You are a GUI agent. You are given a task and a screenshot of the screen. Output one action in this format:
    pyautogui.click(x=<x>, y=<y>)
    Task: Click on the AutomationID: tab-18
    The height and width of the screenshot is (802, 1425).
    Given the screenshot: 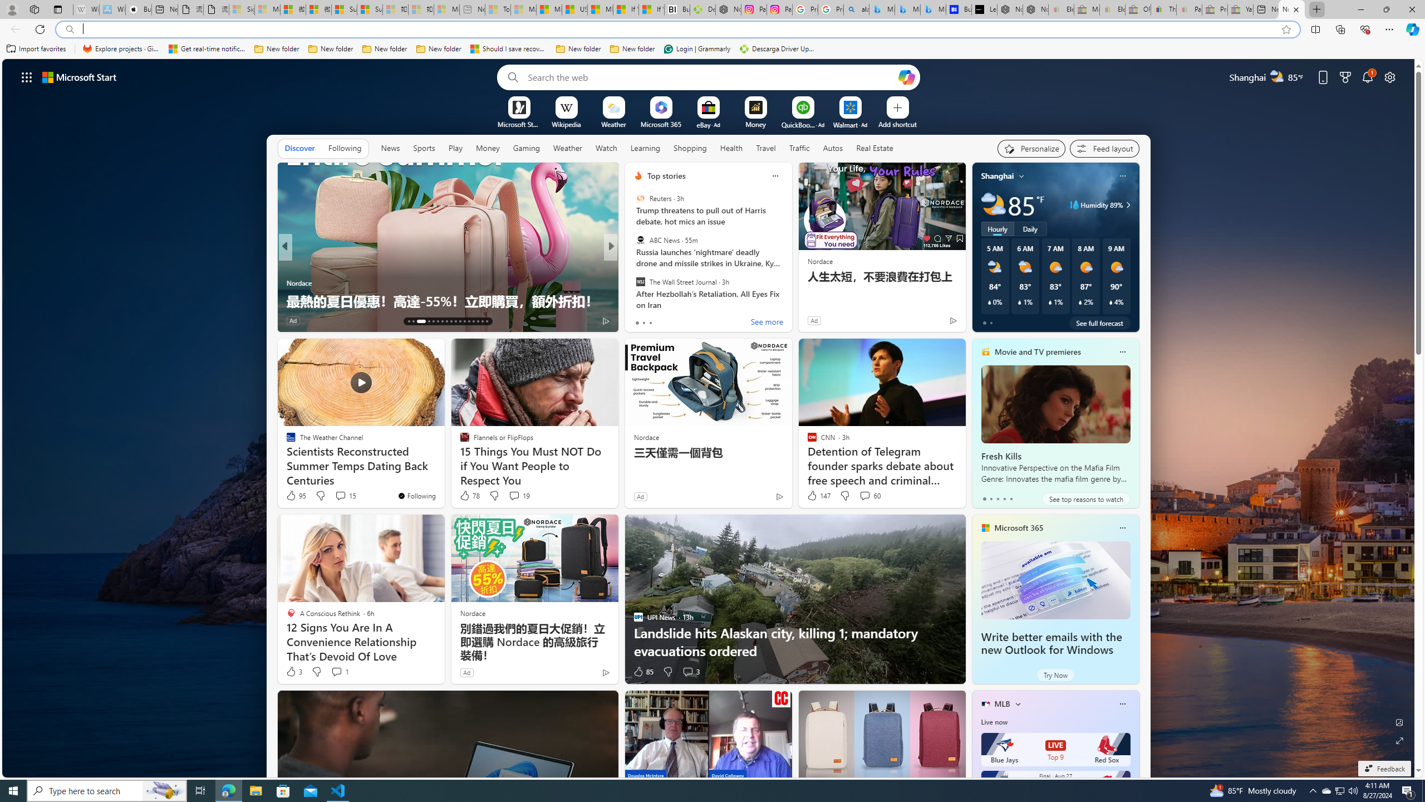 What is the action you would take?
    pyautogui.click(x=438, y=321)
    